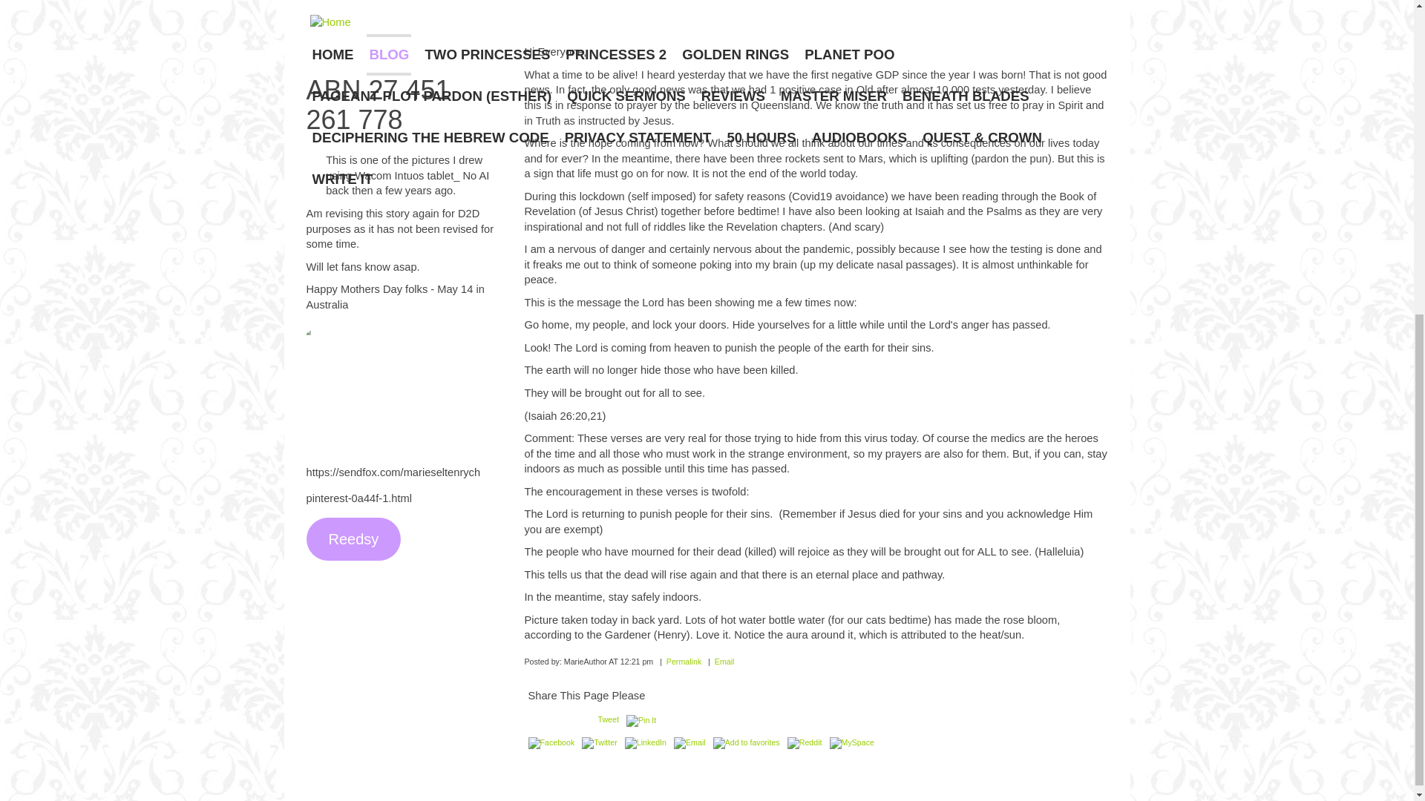 The height and width of the screenshot is (801, 1425). What do you see at coordinates (724, 661) in the screenshot?
I see `Email` at bounding box center [724, 661].